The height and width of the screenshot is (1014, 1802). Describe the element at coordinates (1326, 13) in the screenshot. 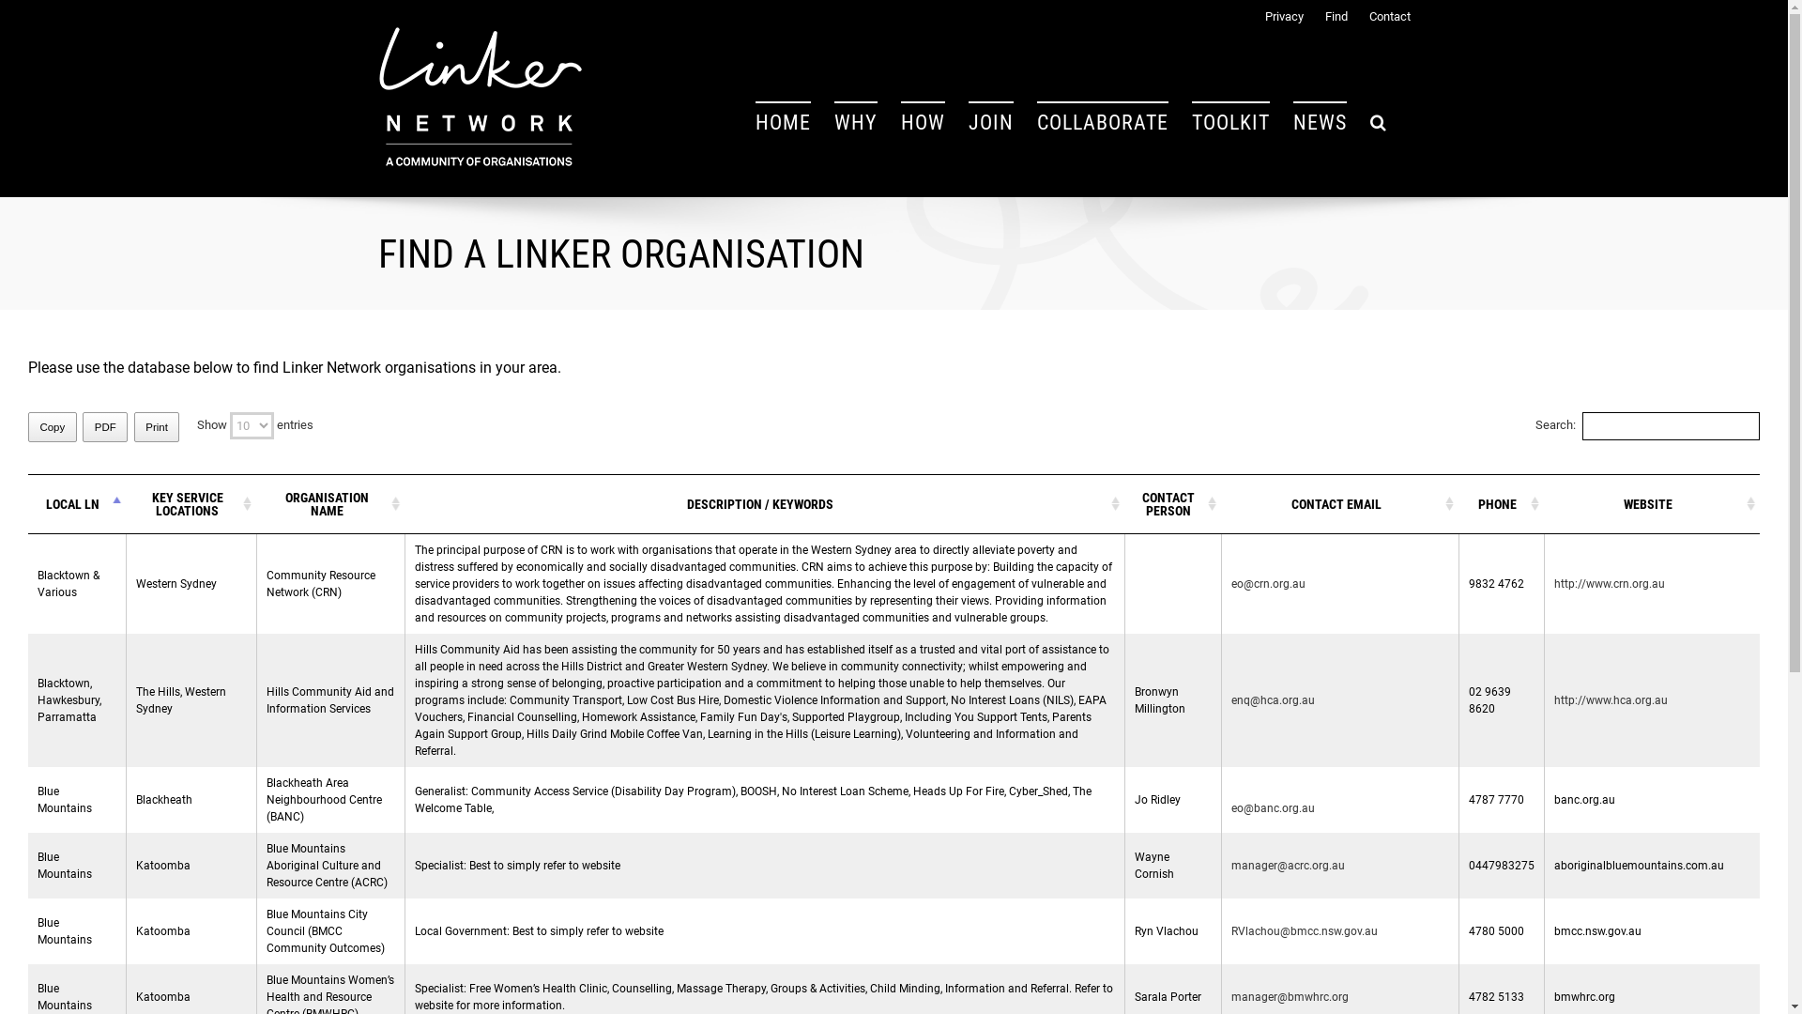

I see `Find` at that location.